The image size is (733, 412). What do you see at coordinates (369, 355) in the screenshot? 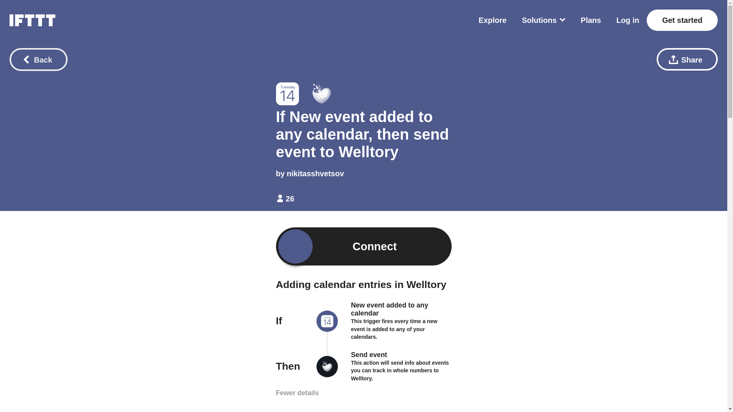
I see `Send event` at bounding box center [369, 355].